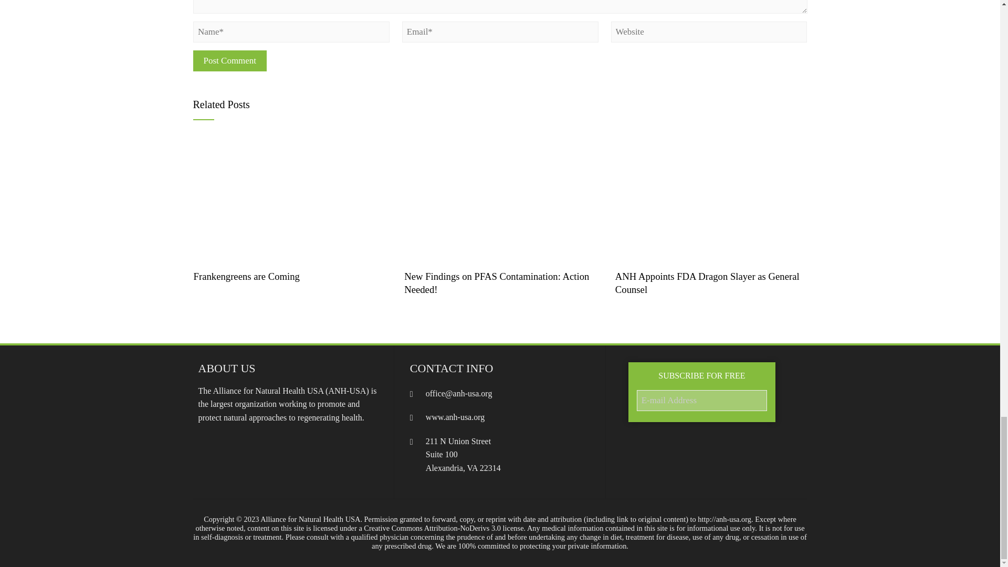 This screenshot has width=1008, height=567. Describe the element at coordinates (707, 282) in the screenshot. I see `ANH Appoints FDA Dragon Slayer as General Counsel` at that location.